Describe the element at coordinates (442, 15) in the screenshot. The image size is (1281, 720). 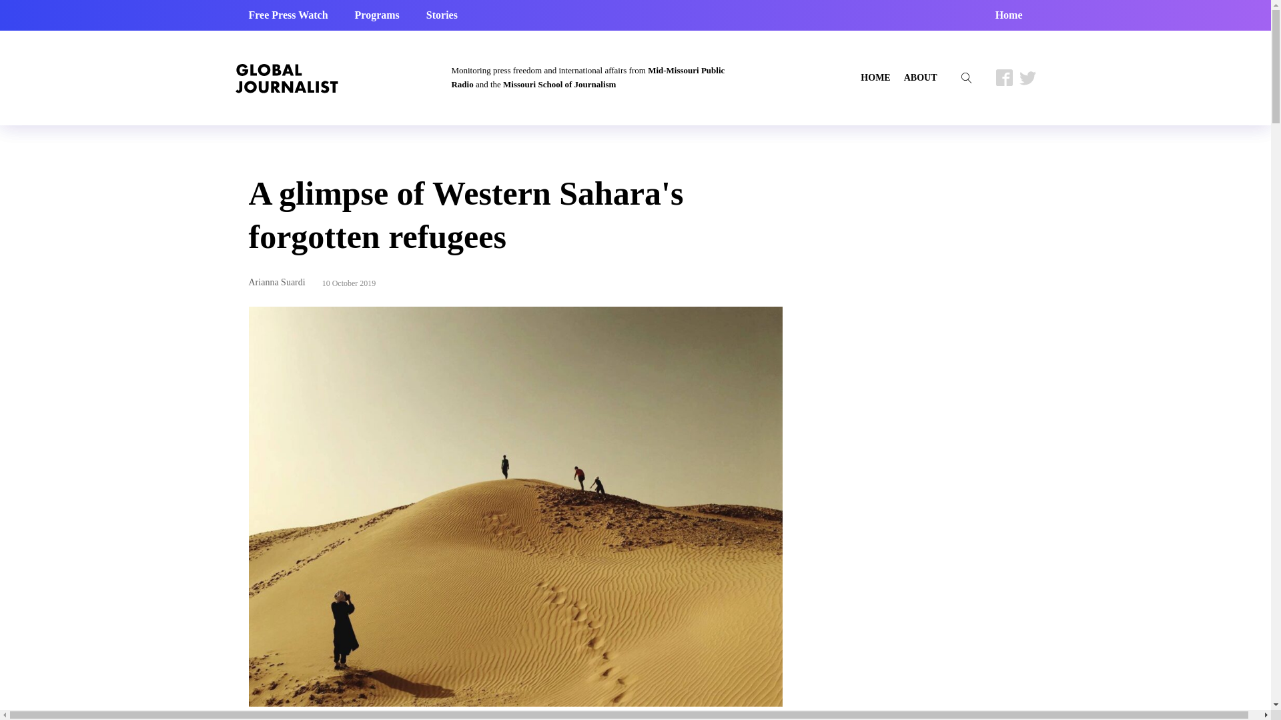
I see `Stories` at that location.